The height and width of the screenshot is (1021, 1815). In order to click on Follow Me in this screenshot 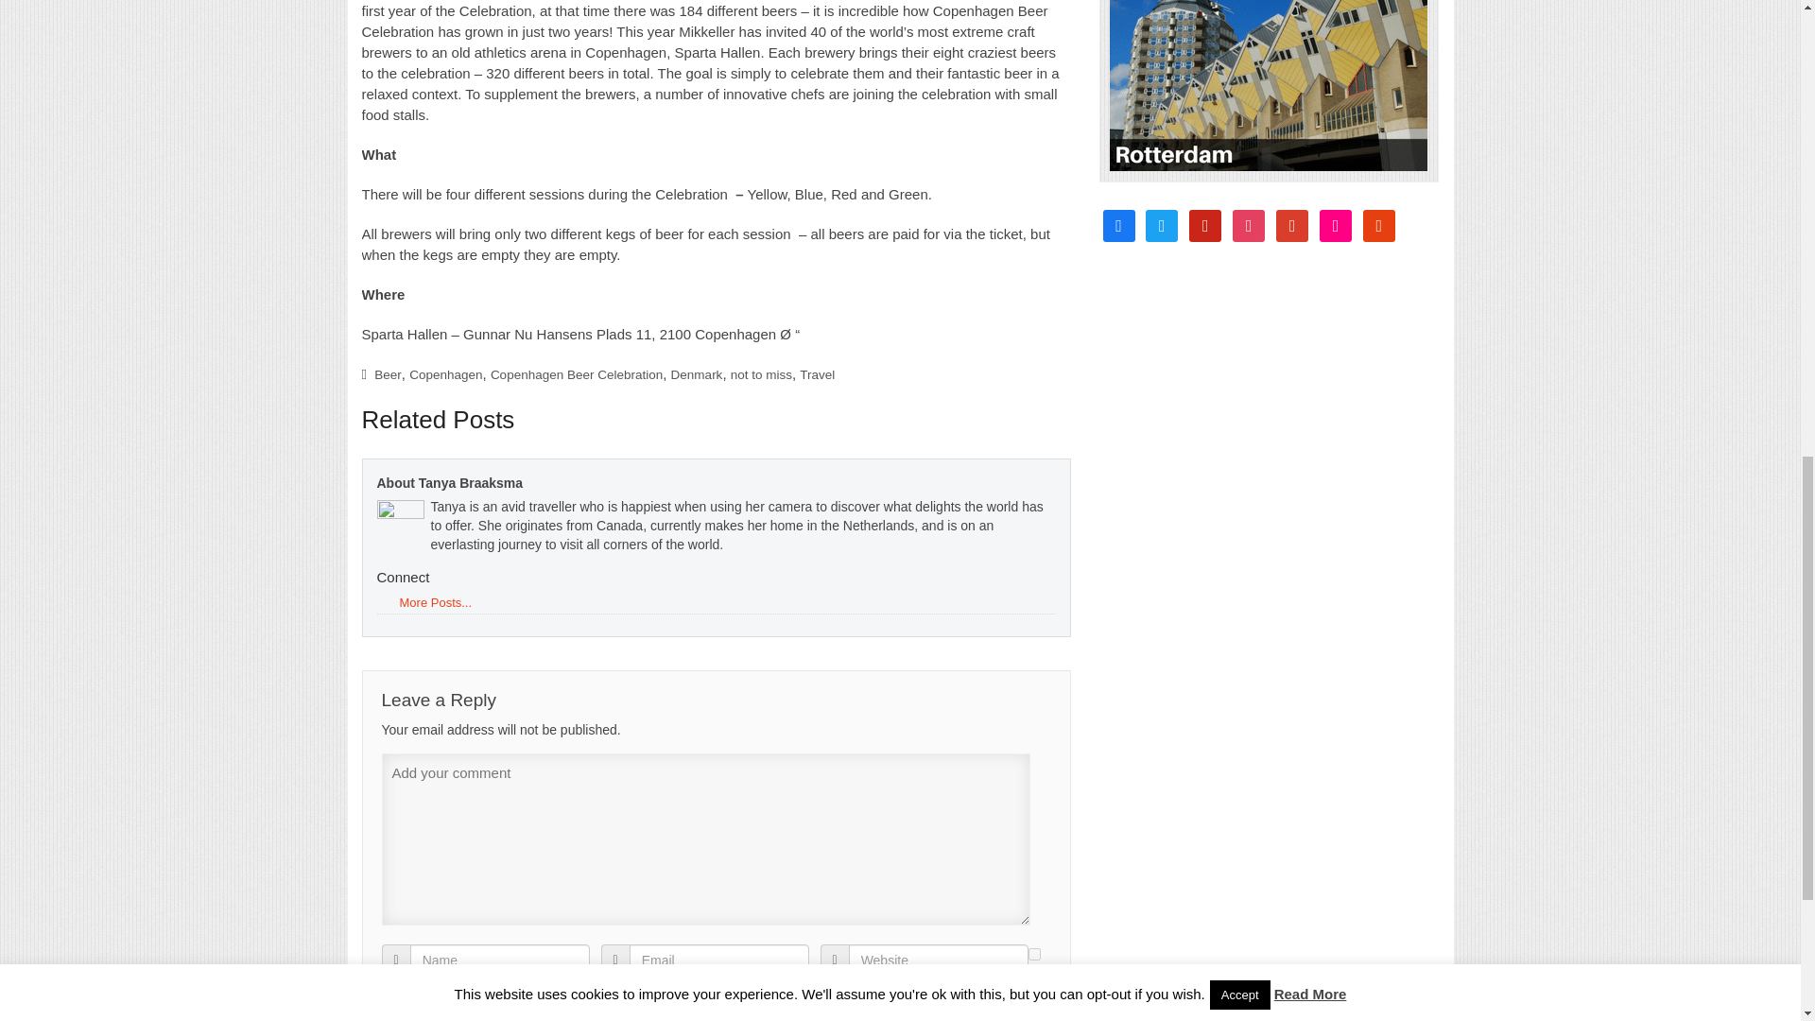, I will do `click(1161, 225)`.